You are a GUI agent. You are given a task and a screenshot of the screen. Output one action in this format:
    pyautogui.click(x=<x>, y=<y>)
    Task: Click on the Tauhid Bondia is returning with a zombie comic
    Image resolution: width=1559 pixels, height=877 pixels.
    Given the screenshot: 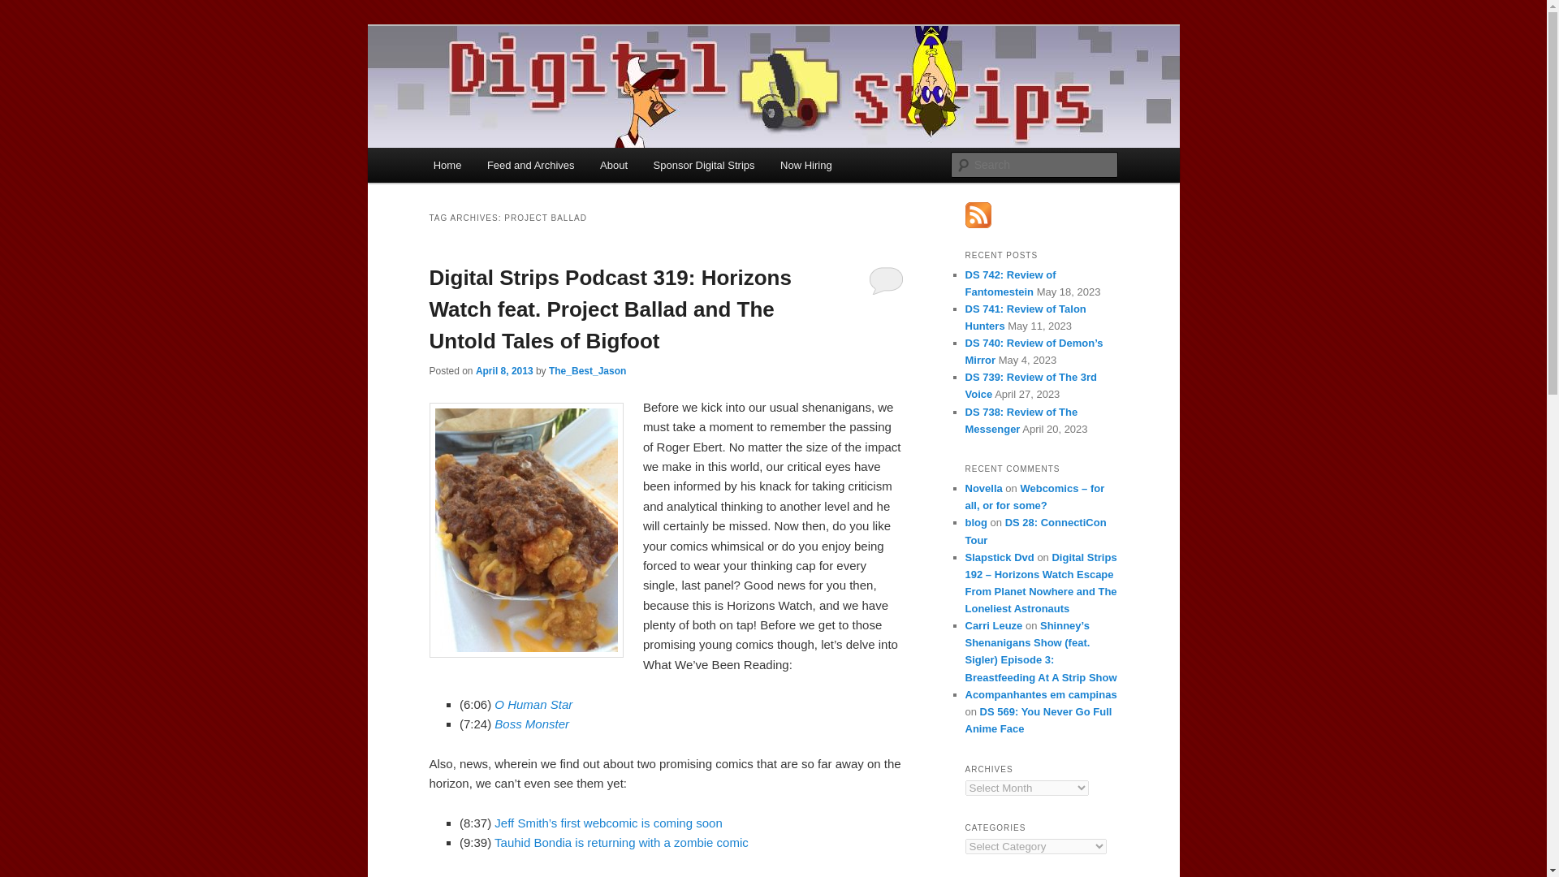 What is the action you would take?
    pyautogui.click(x=620, y=843)
    